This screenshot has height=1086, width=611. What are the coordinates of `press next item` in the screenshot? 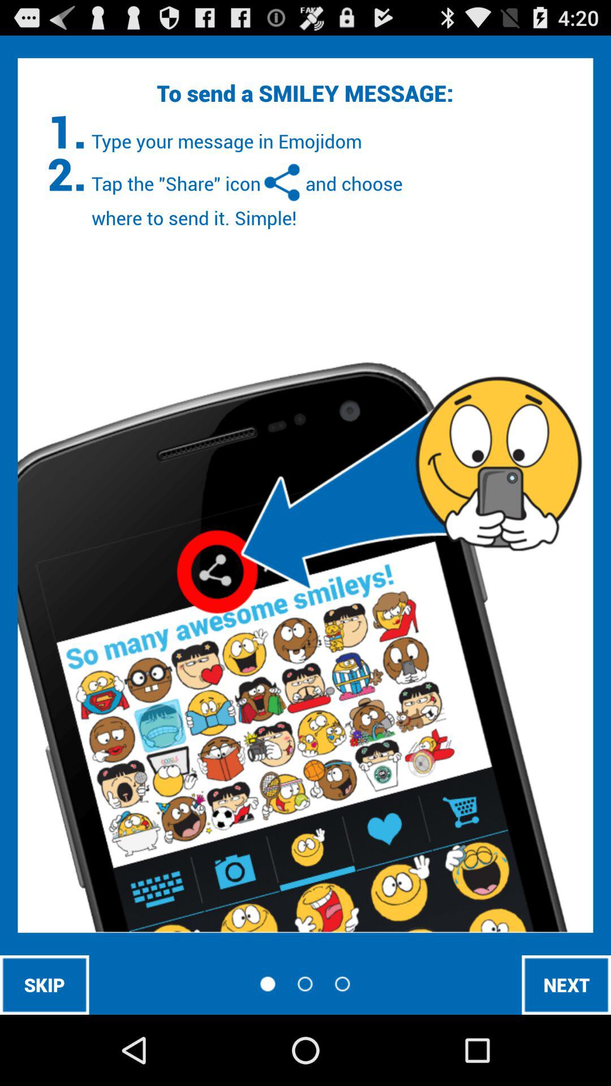 It's located at (566, 984).